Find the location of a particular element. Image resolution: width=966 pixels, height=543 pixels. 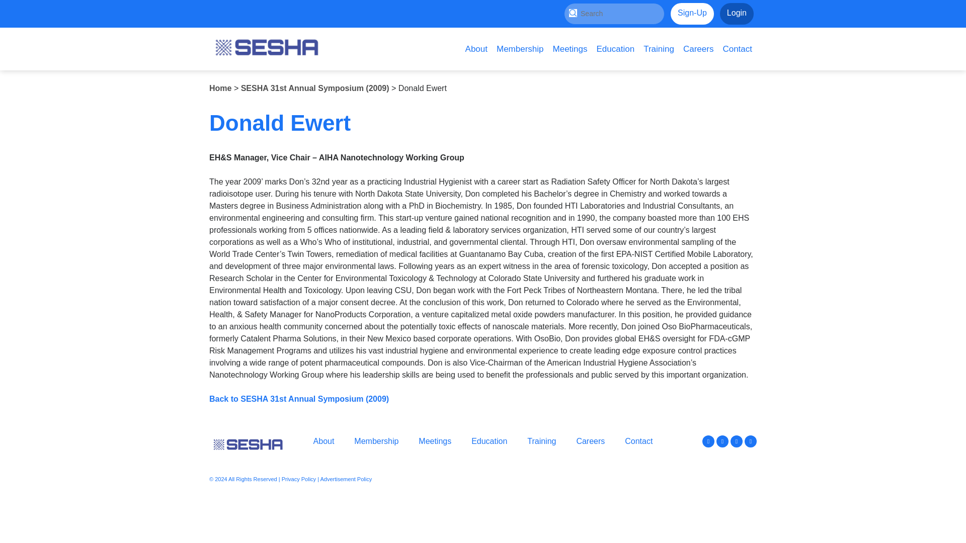

Education is located at coordinates (616, 49).